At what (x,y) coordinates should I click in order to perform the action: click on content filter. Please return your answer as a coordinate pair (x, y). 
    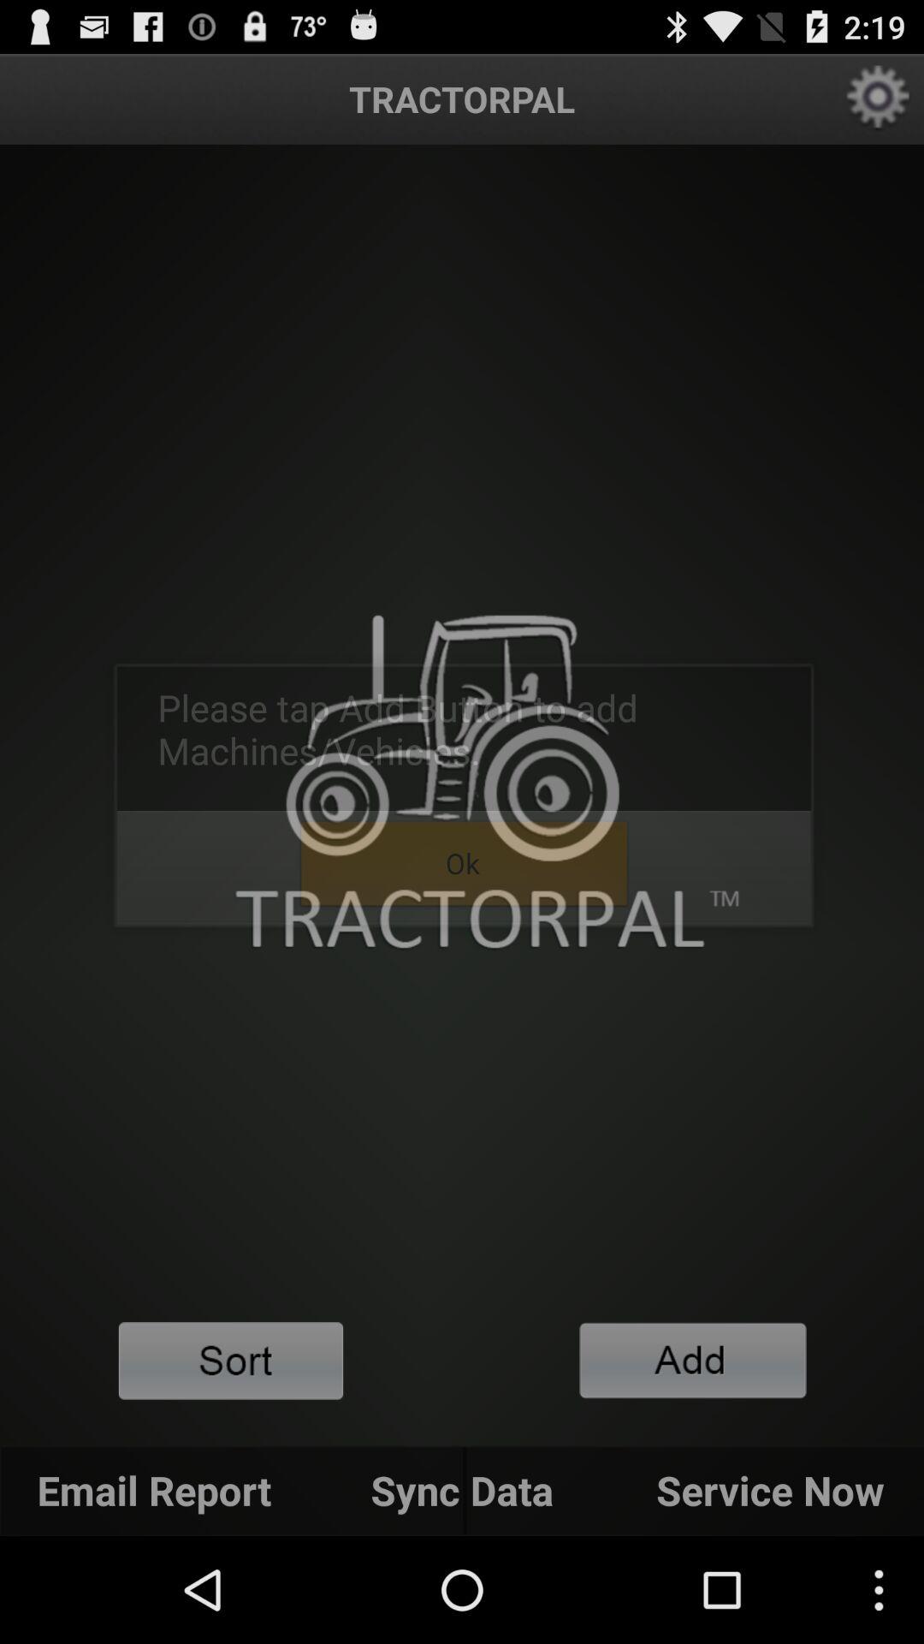
    Looking at the image, I should click on (231, 1361).